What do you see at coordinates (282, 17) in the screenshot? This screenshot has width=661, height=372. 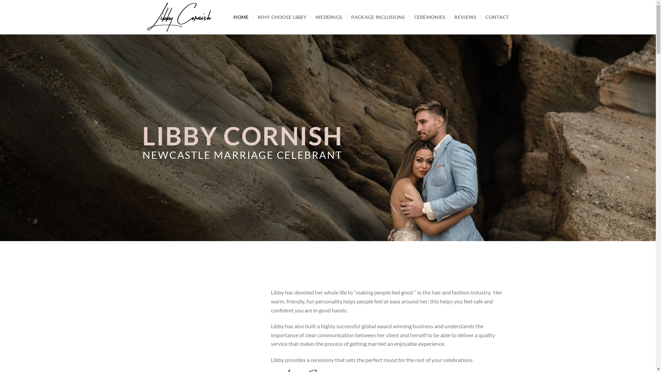 I see `WHY CHOOSE LIBBY` at bounding box center [282, 17].